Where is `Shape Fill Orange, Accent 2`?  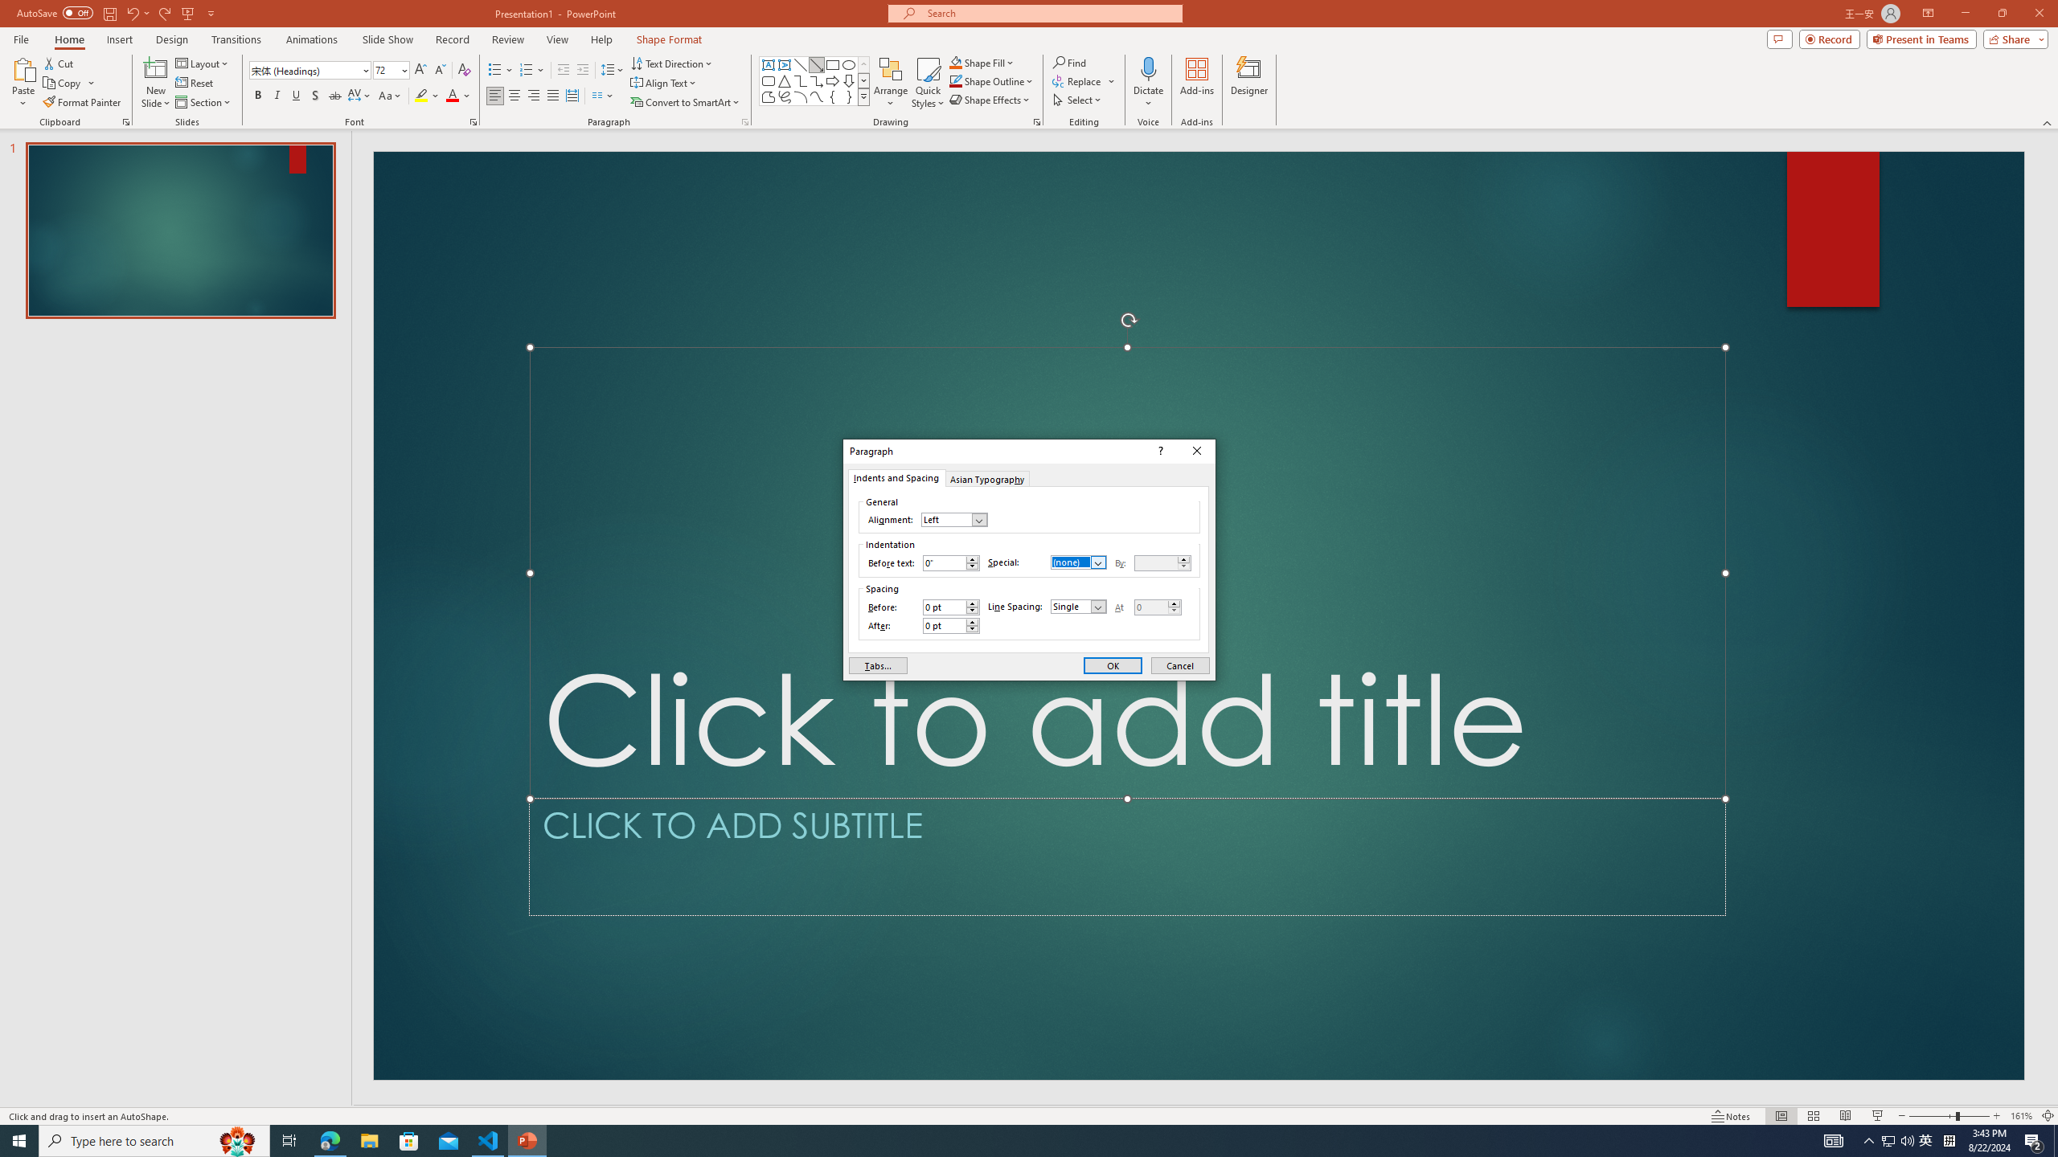 Shape Fill Orange, Accent 2 is located at coordinates (955, 63).